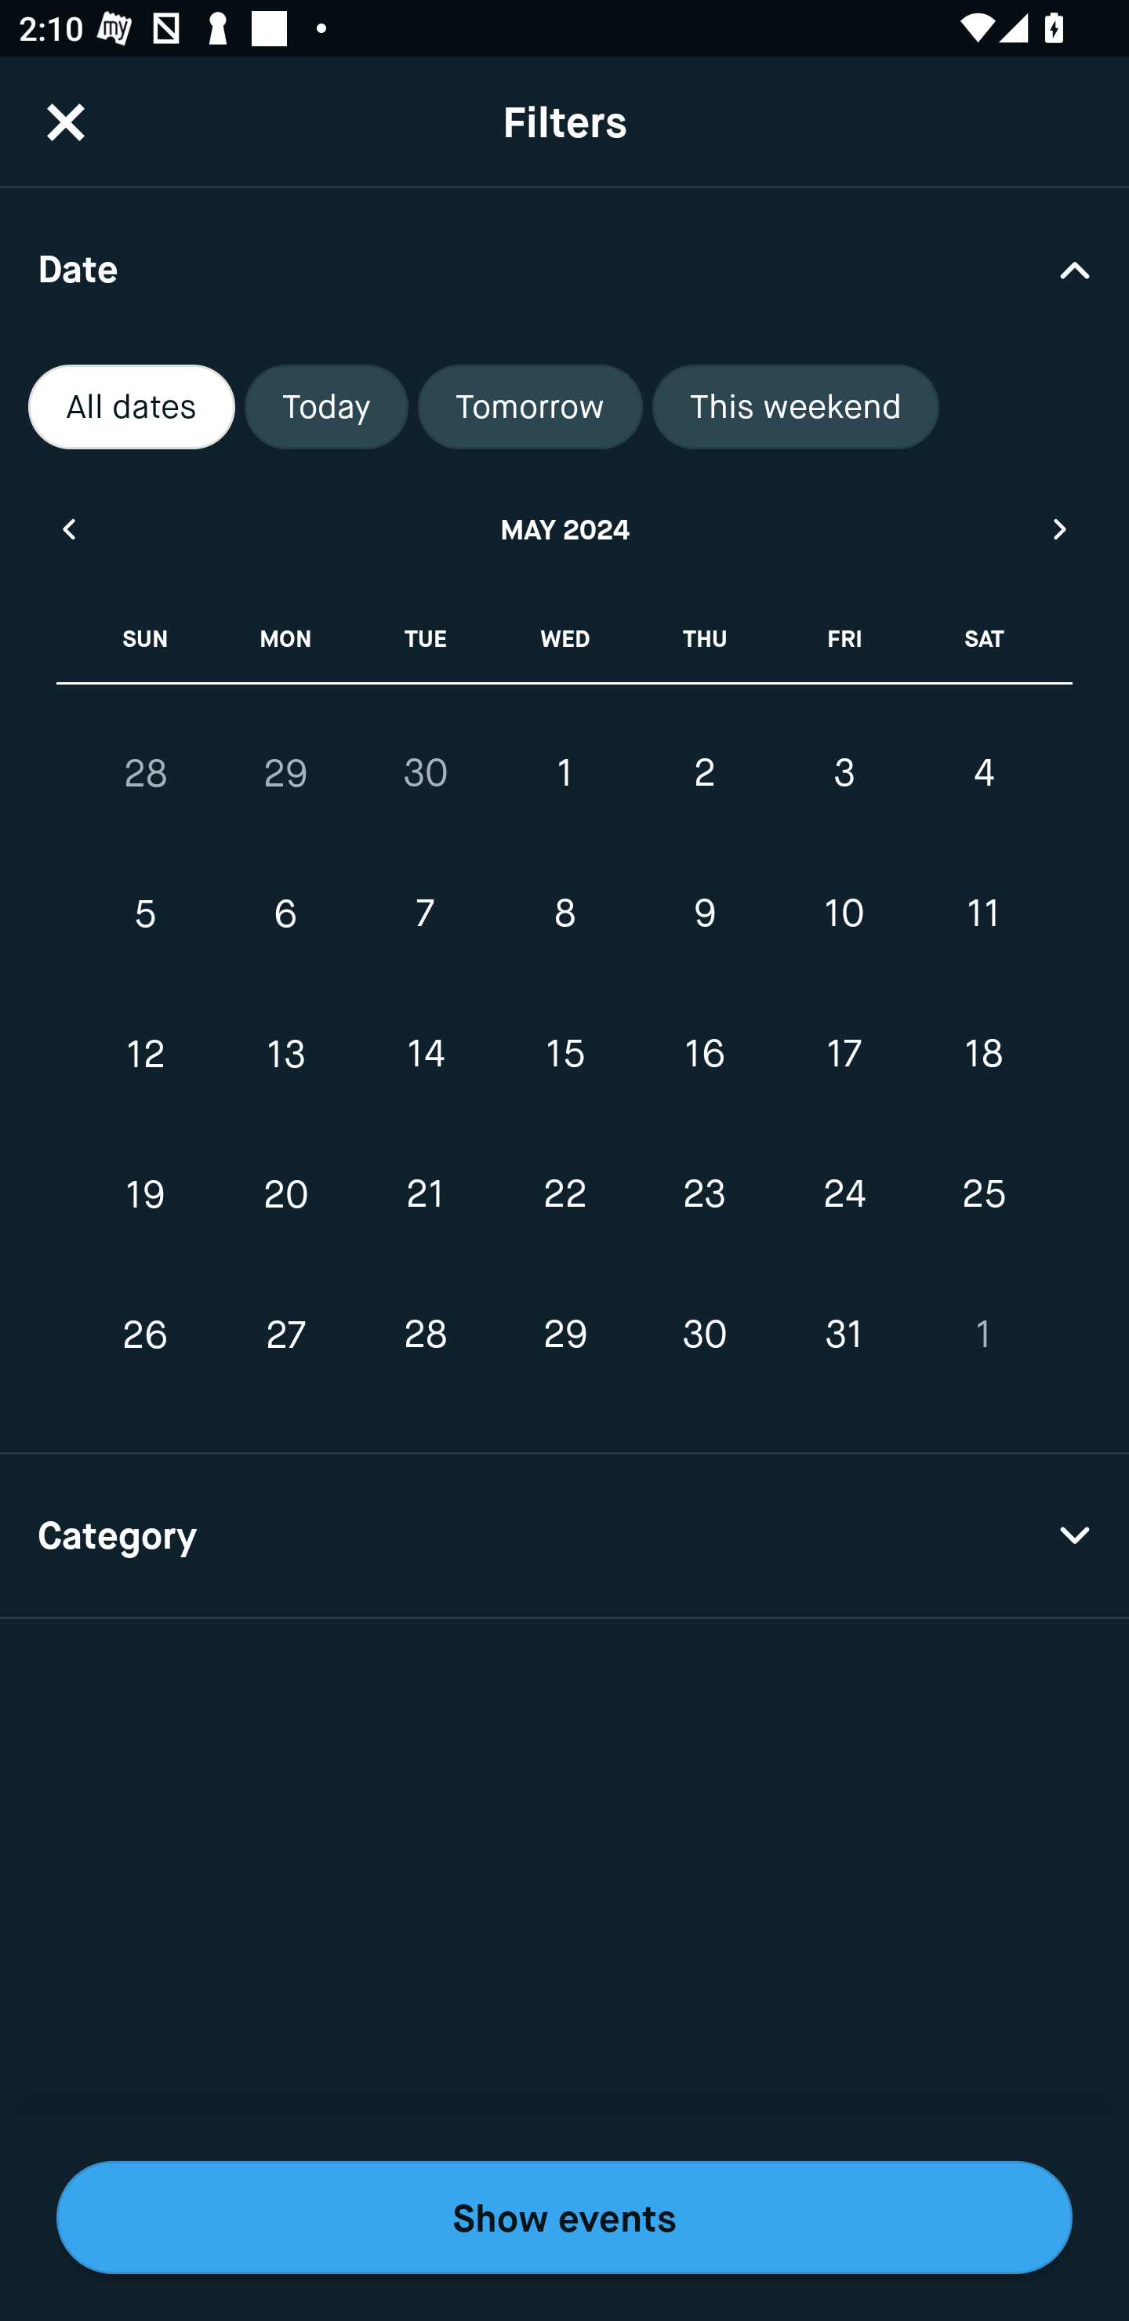  I want to click on CloseButton, so click(66, 122).